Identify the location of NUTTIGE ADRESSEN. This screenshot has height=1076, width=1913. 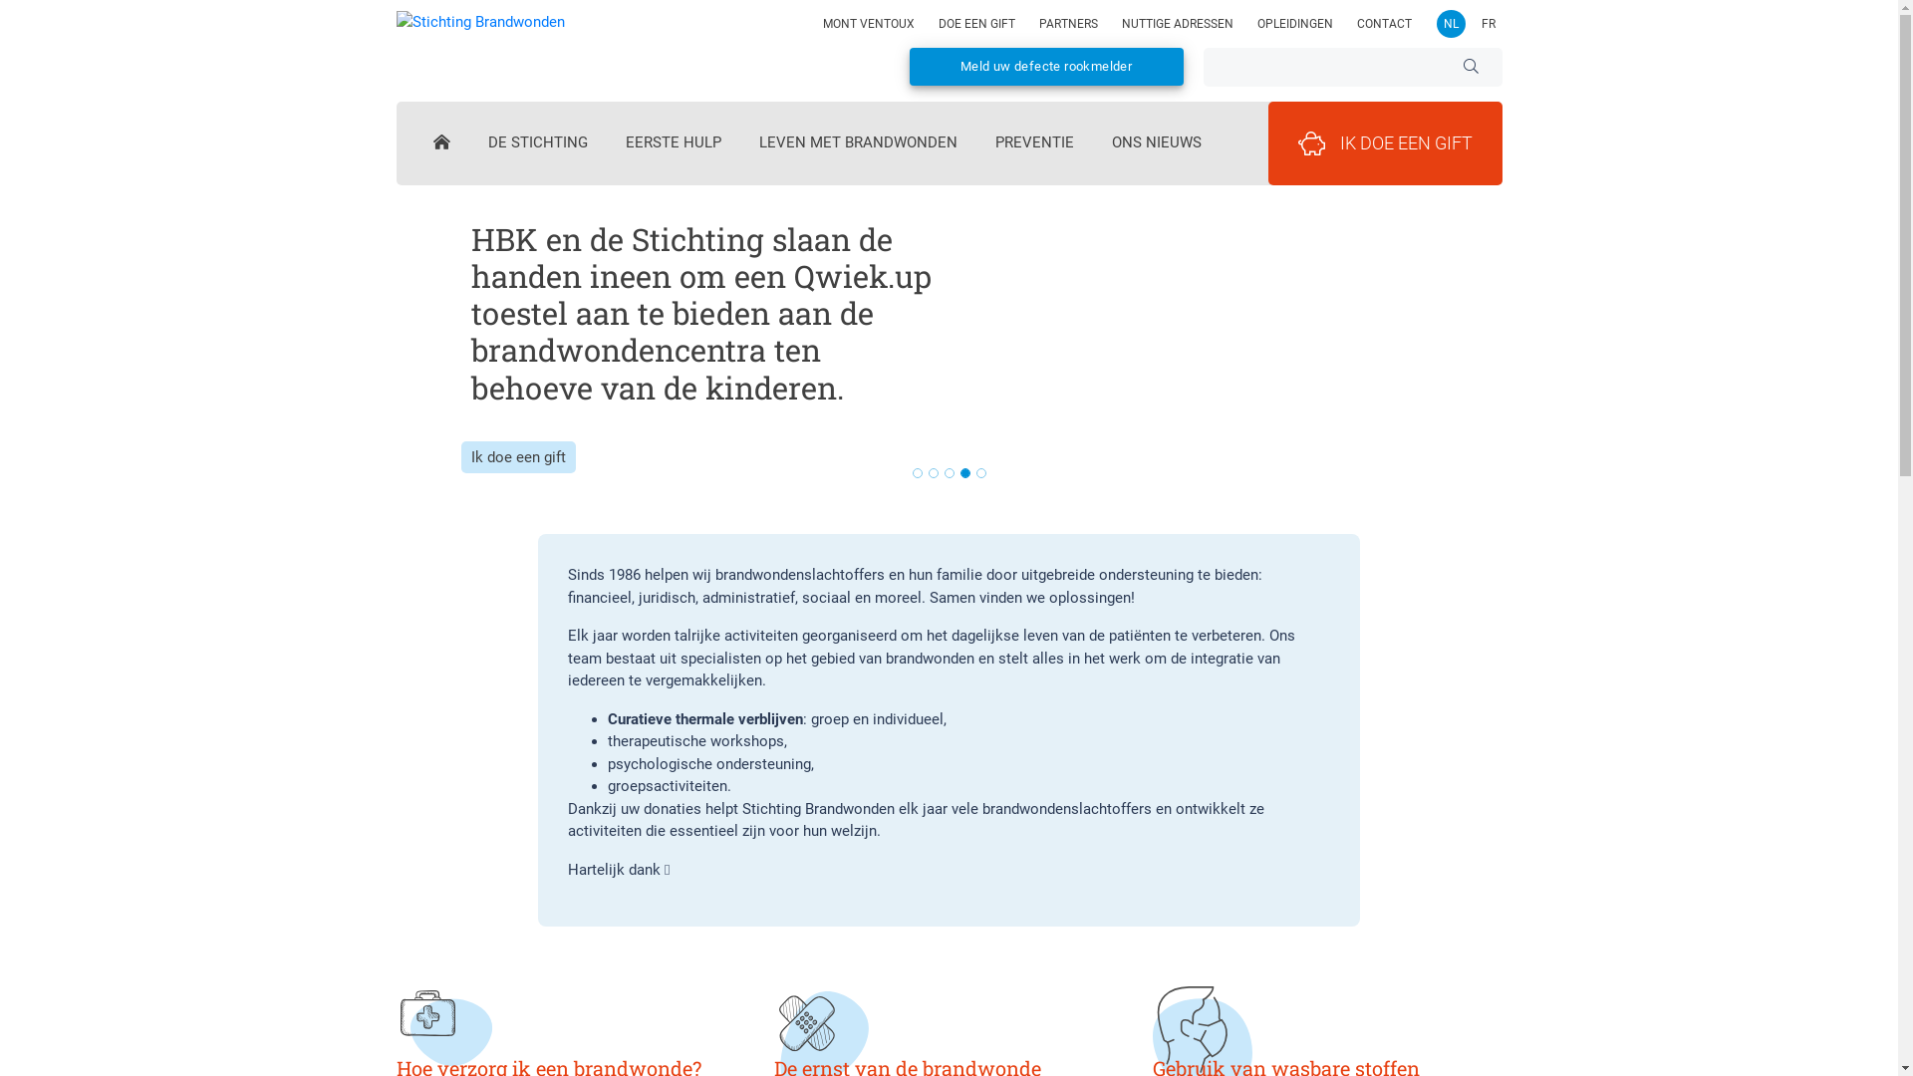
(1178, 24).